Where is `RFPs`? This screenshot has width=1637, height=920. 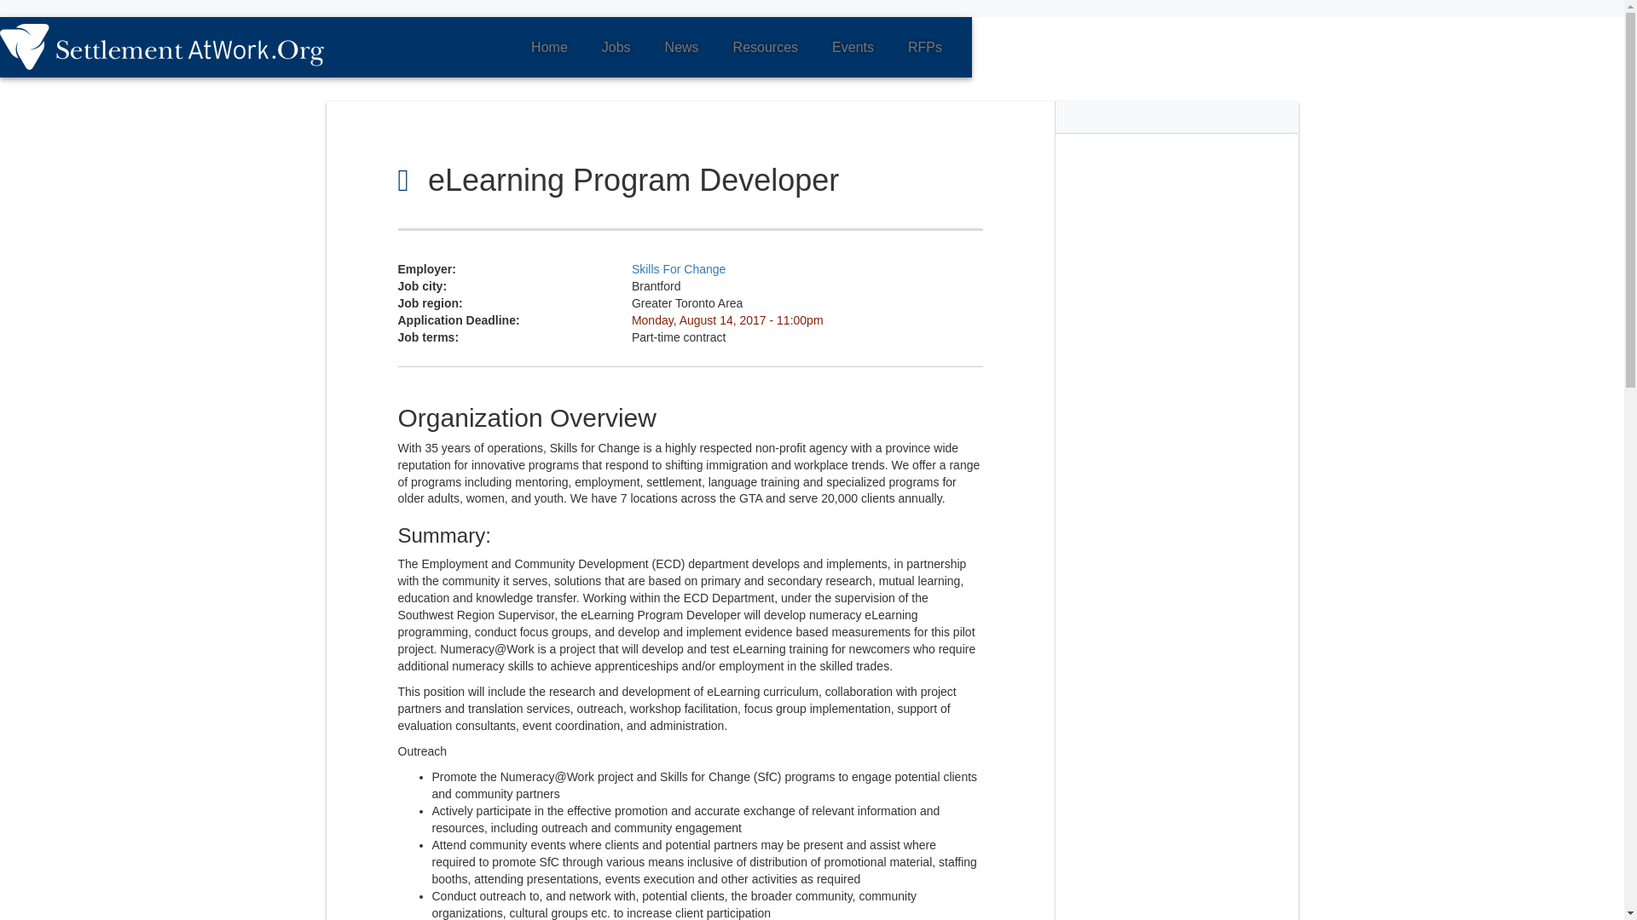
RFPs is located at coordinates (924, 48).